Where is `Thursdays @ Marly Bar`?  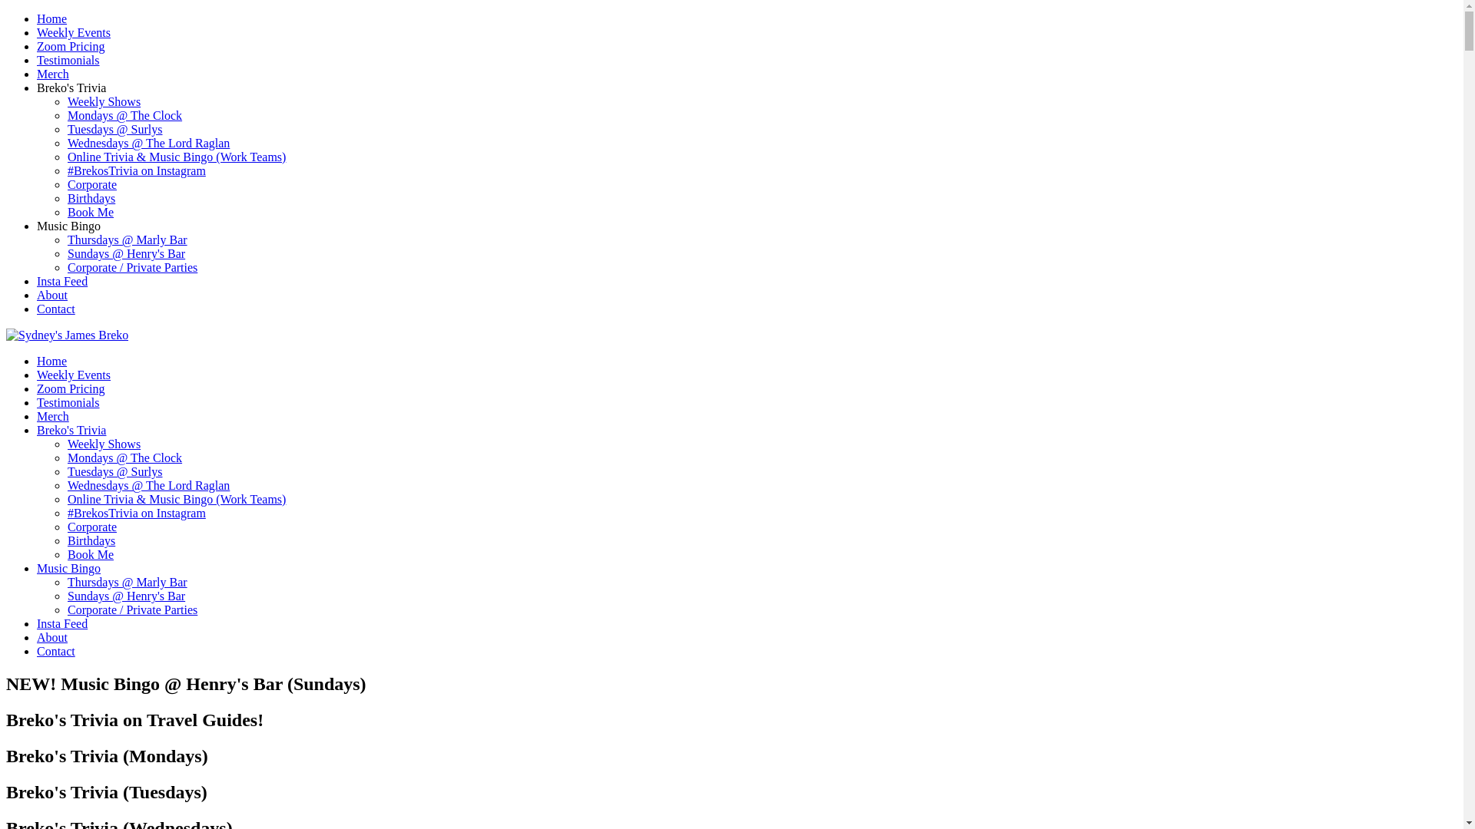
Thursdays @ Marly Bar is located at coordinates (128, 239).